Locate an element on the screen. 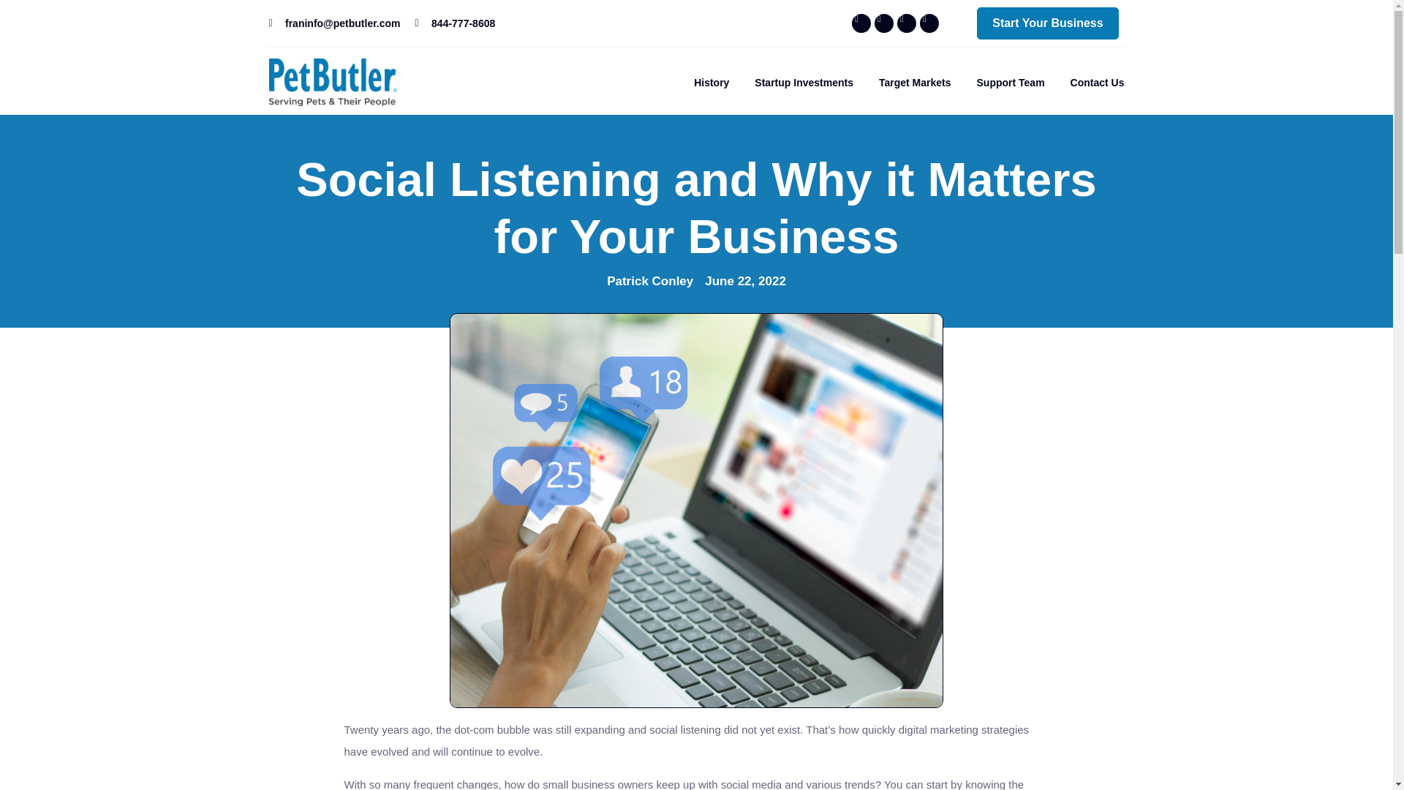 The height and width of the screenshot is (790, 1404). Start Your Business is located at coordinates (1047, 23).